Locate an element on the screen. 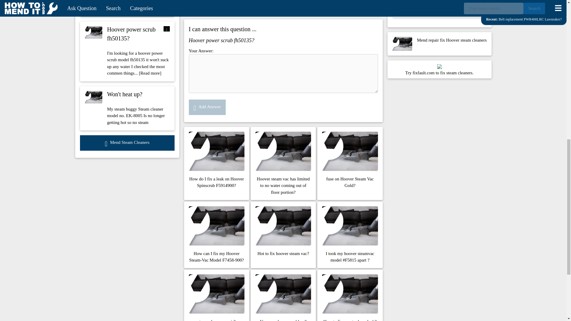  Click here for Hoover Model Checked is located at coordinates (258, 3).